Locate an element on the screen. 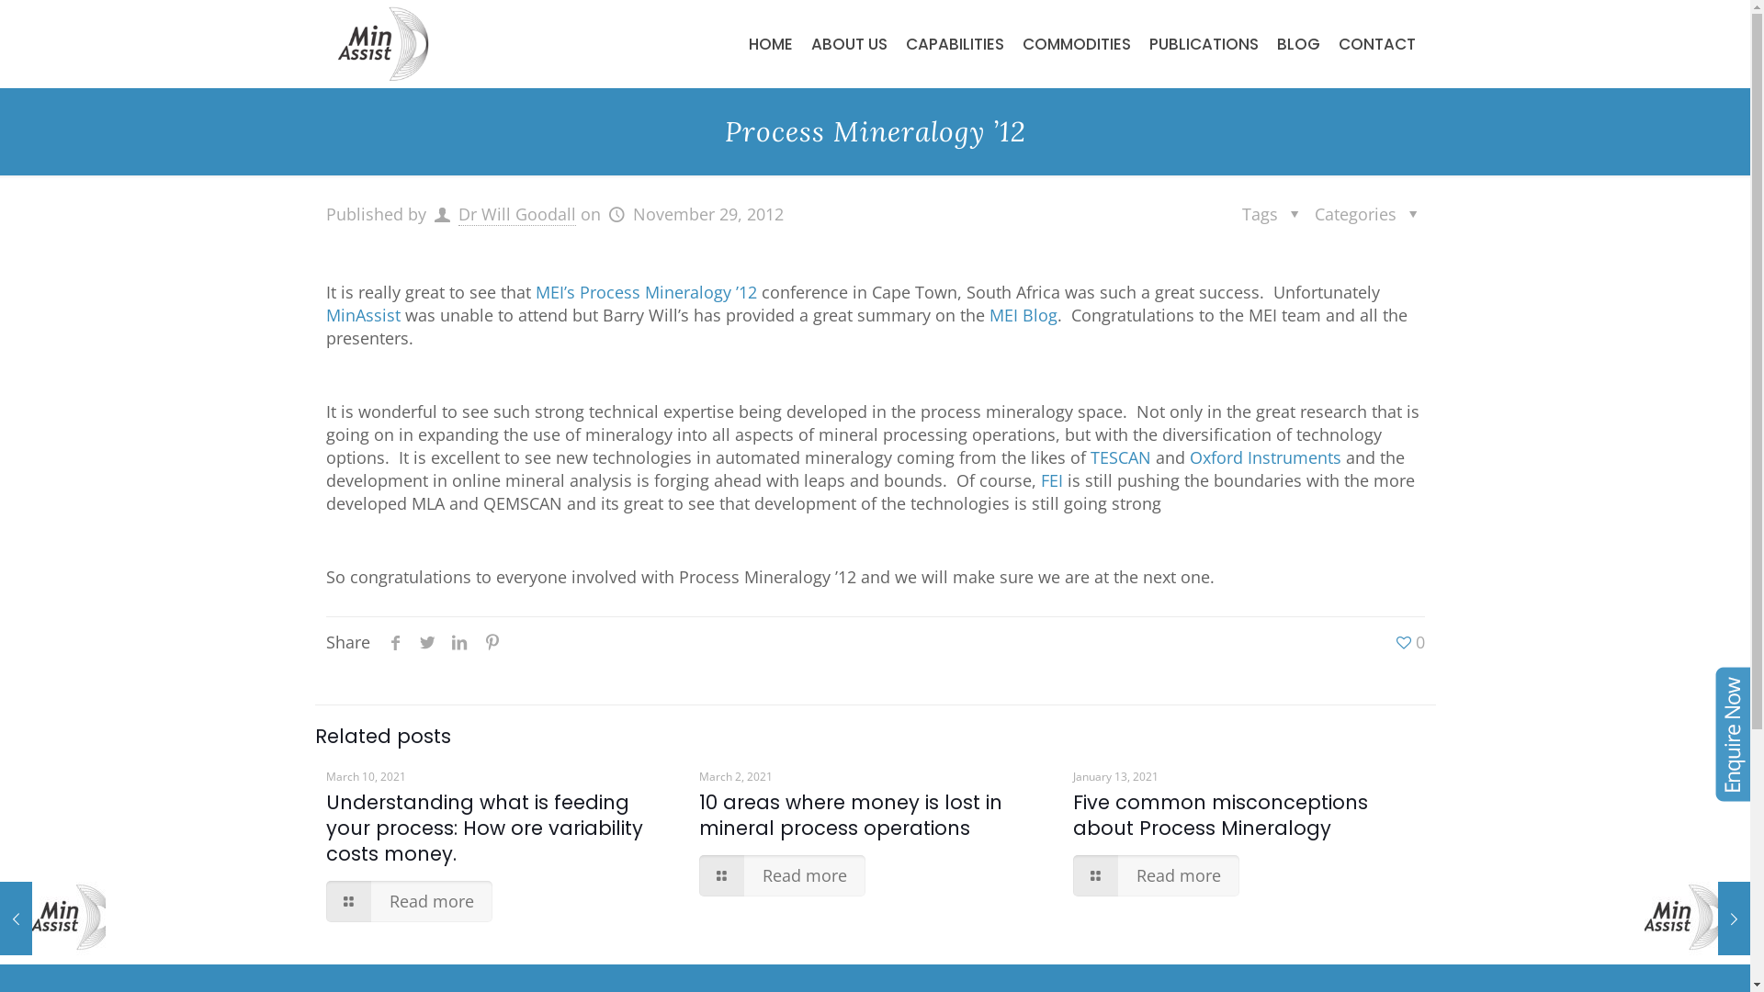 This screenshot has width=1764, height=992. Send Request is located at coordinates (594, 493).